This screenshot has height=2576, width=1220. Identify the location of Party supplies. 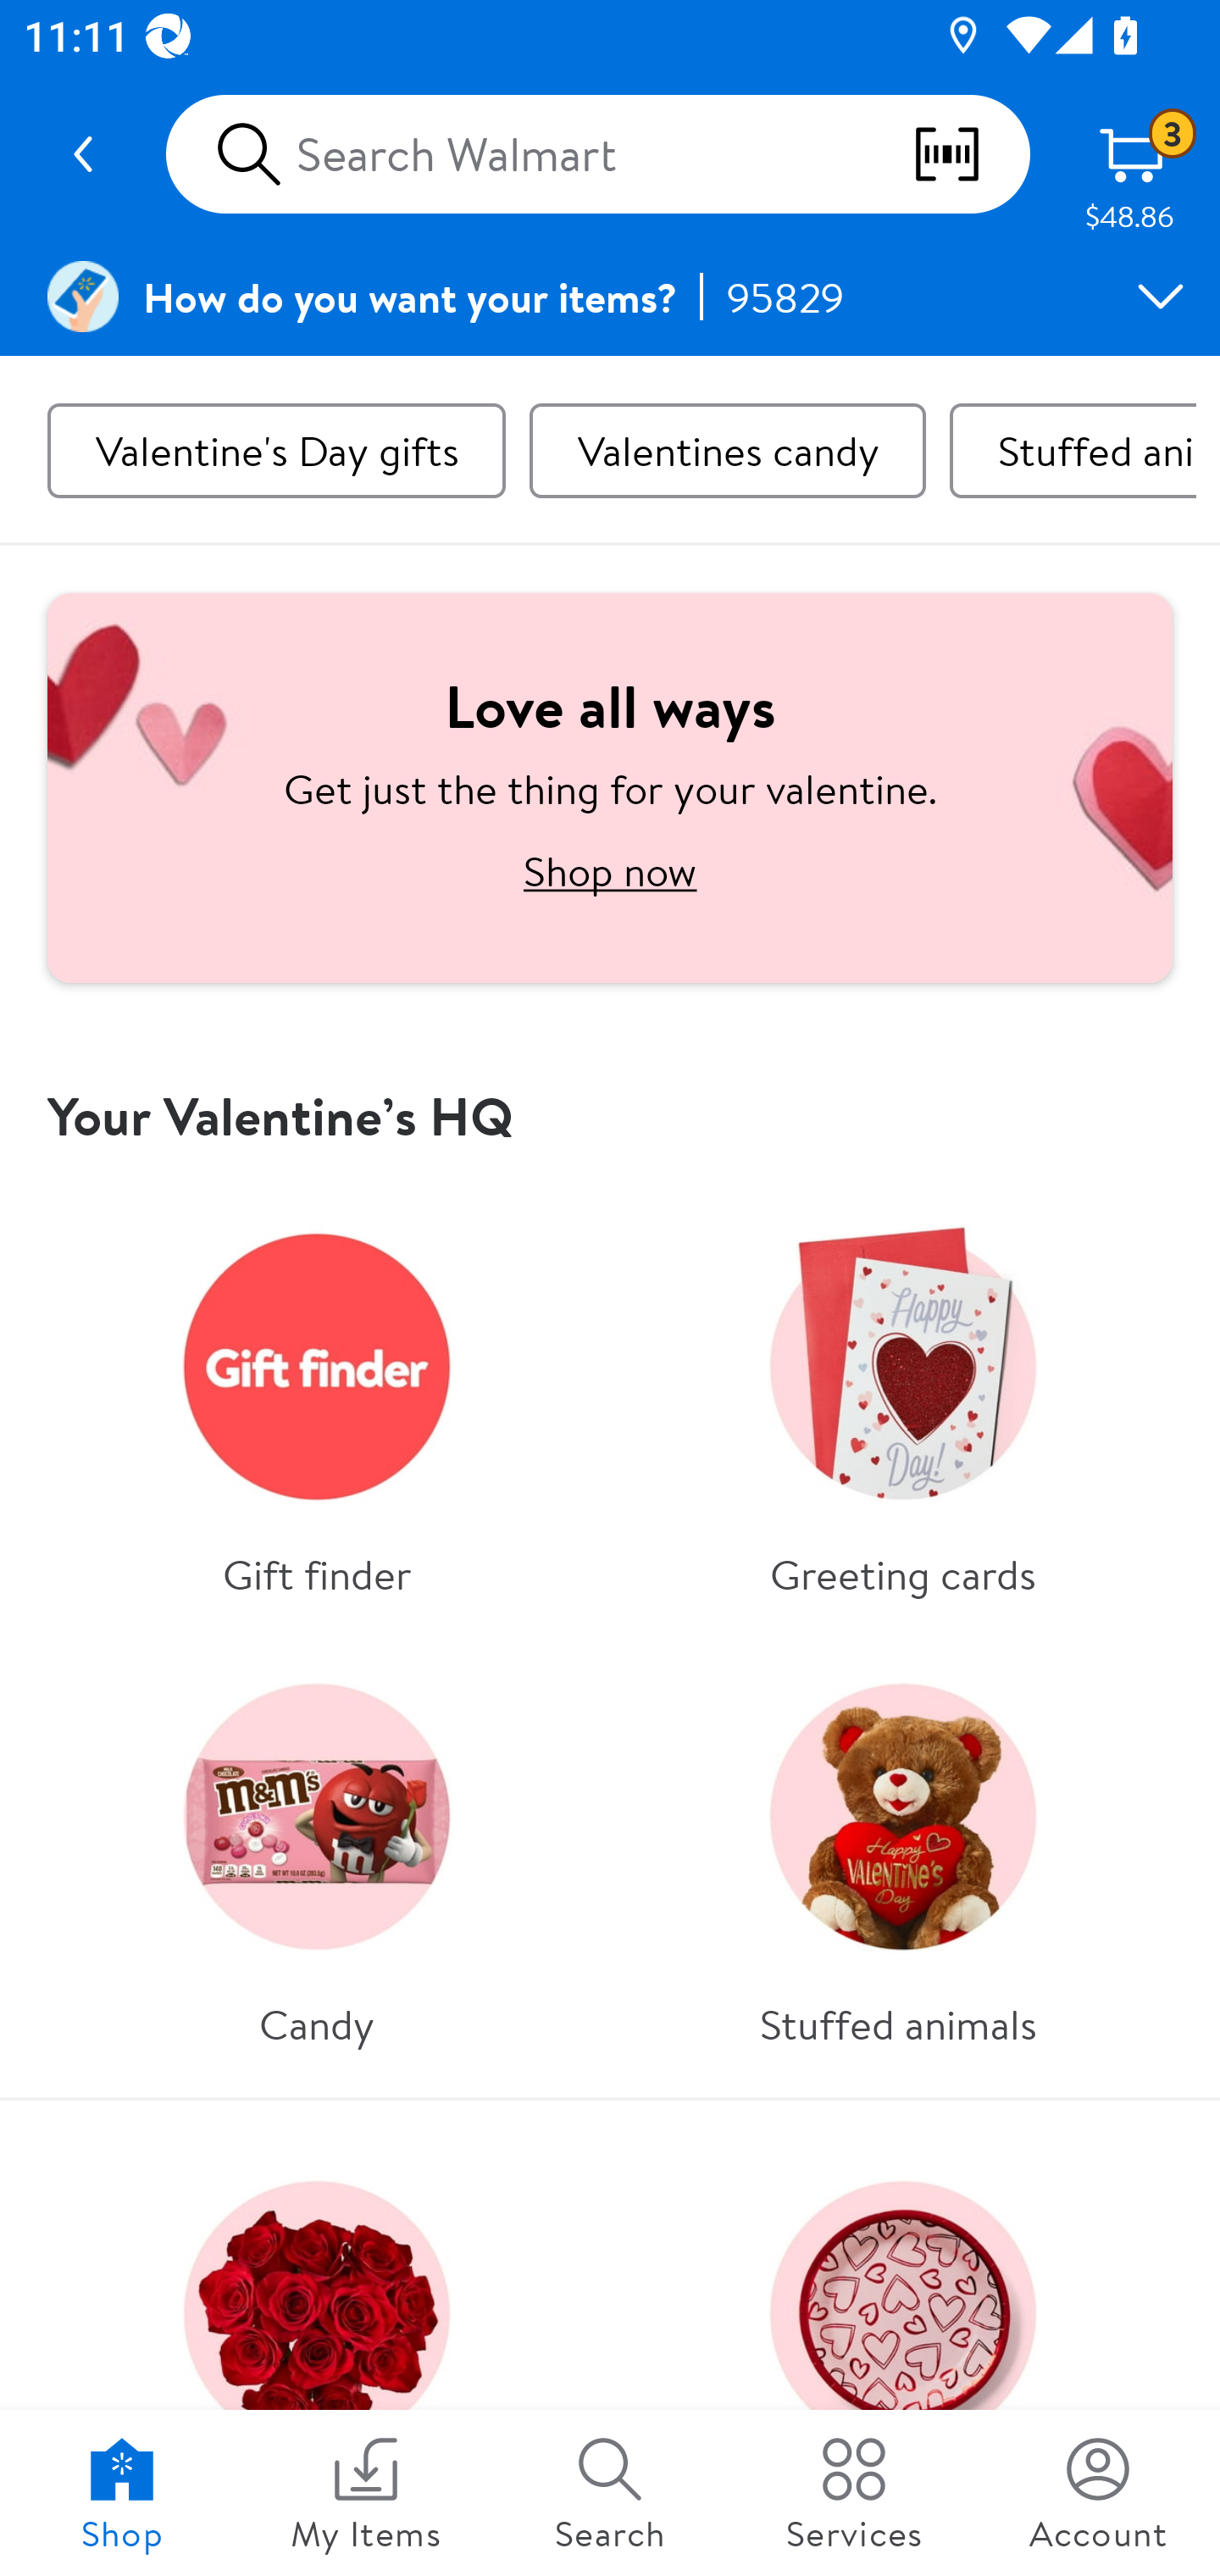
(902, 2349).